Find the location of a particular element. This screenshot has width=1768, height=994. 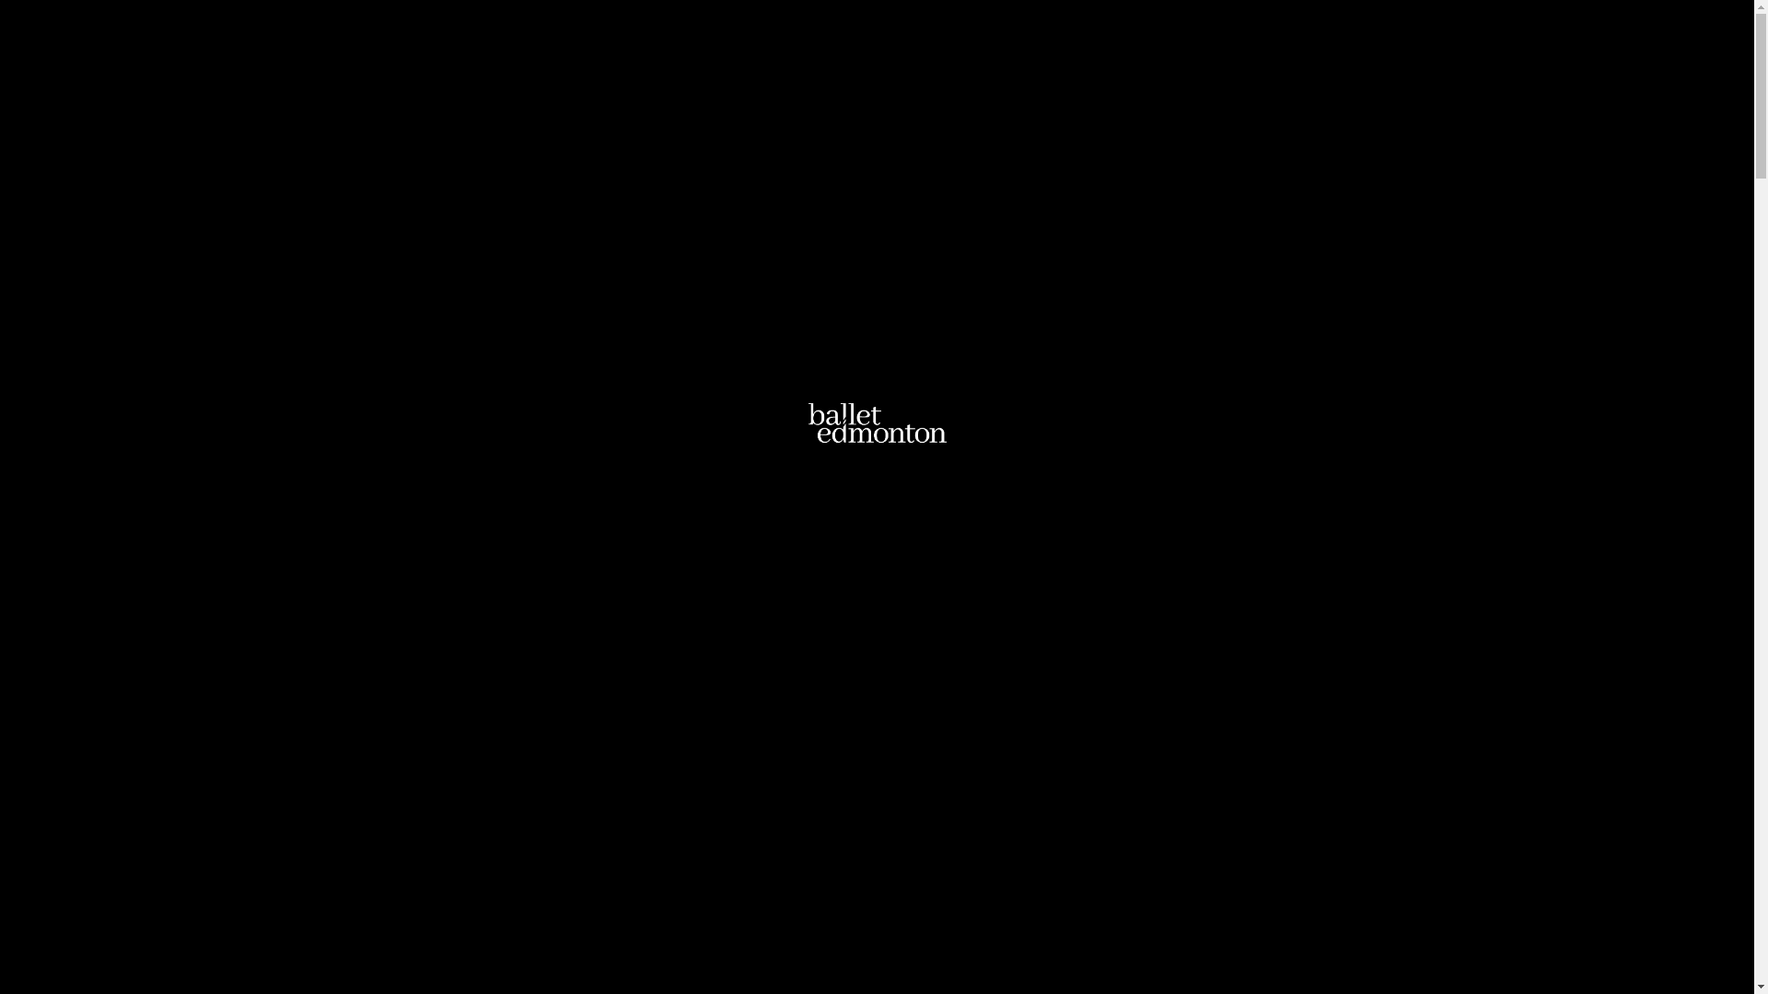

about is located at coordinates (1015, 63).